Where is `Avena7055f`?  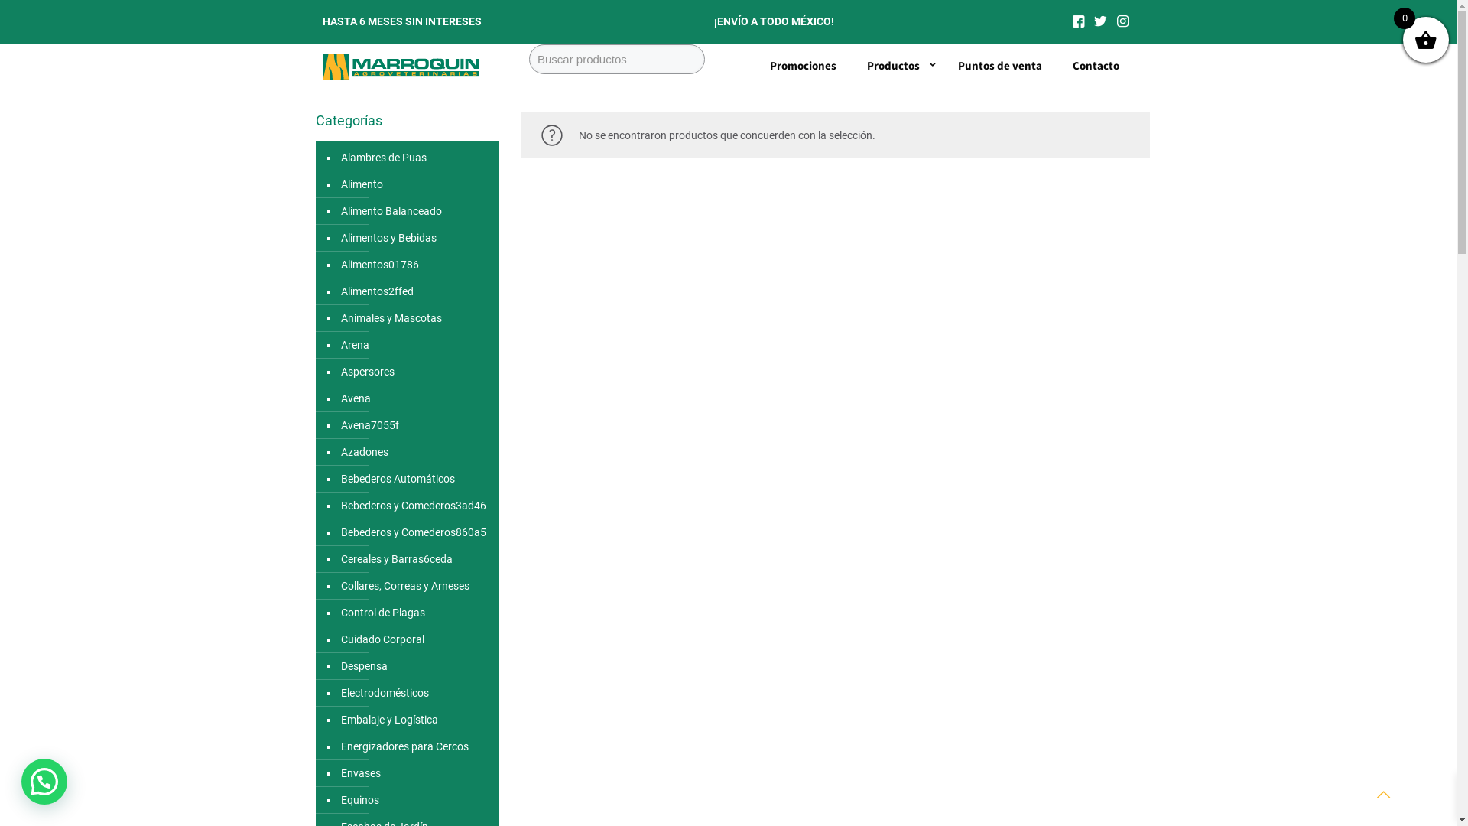 Avena7055f is located at coordinates (414, 425).